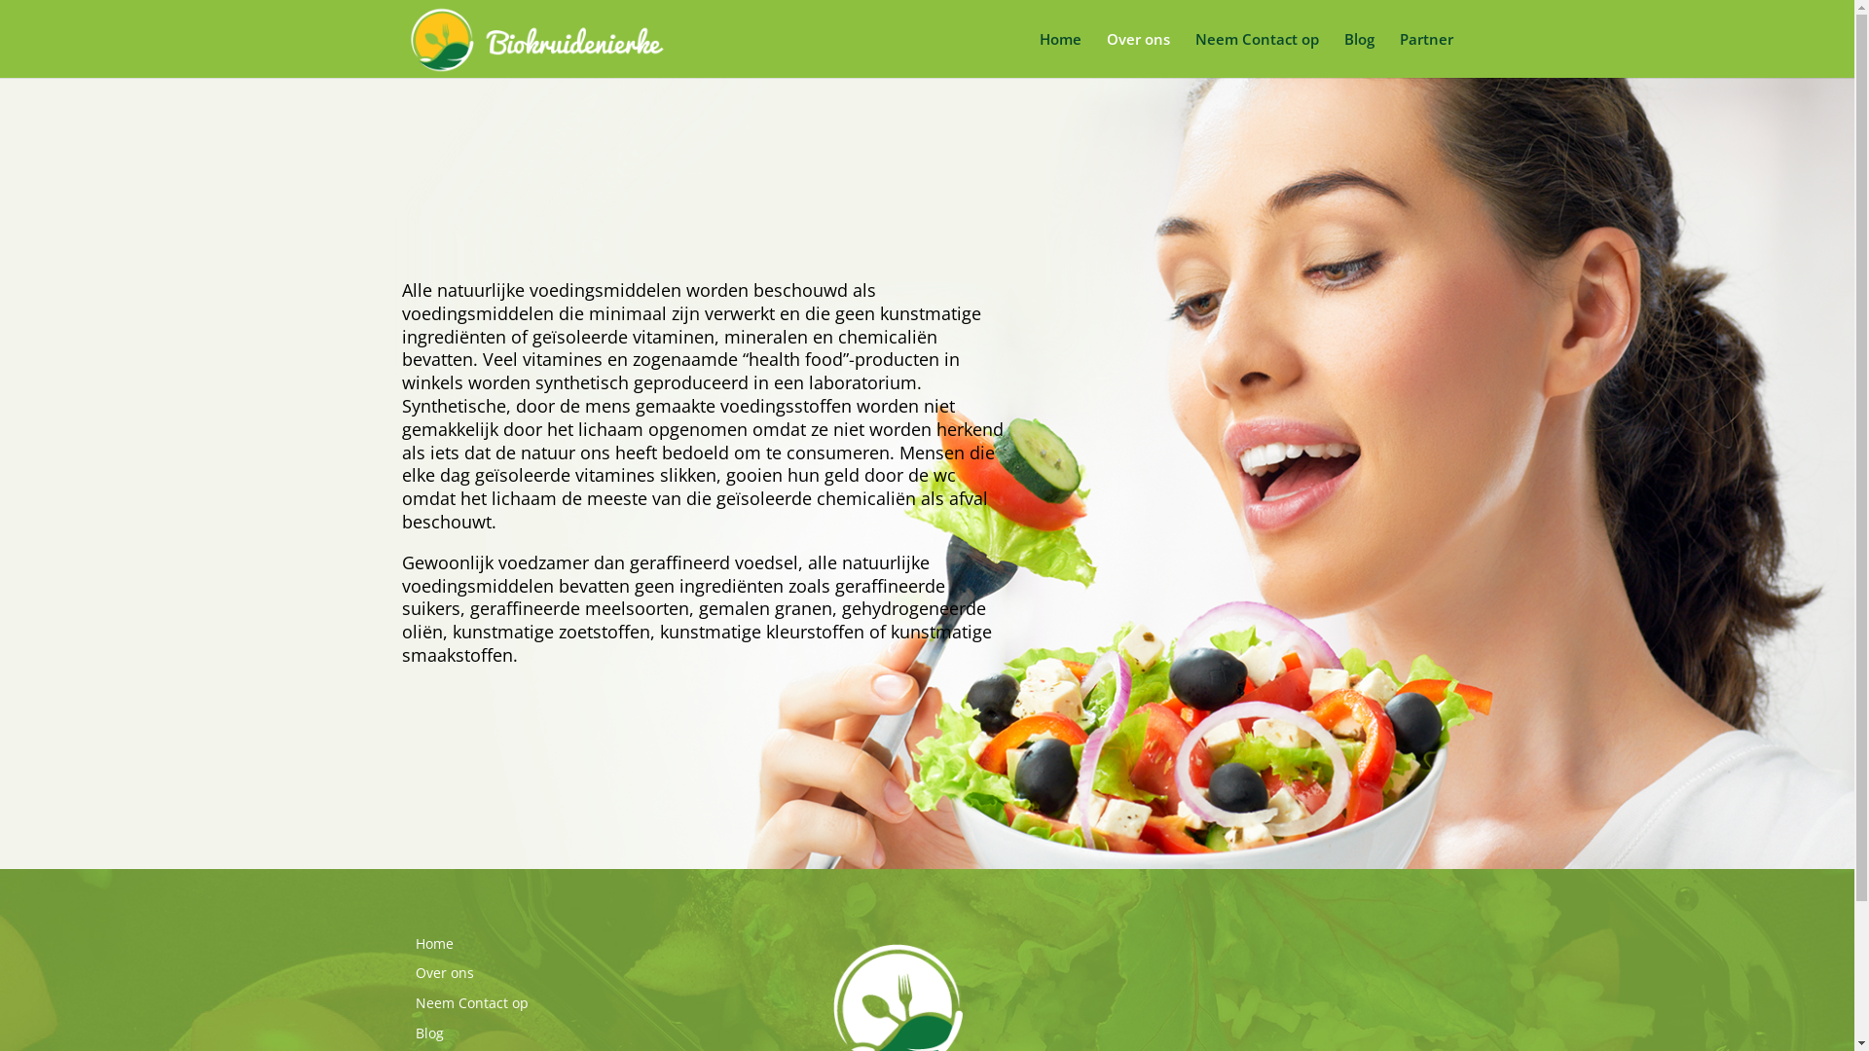  Describe the element at coordinates (1137, 54) in the screenshot. I see `Over ons` at that location.